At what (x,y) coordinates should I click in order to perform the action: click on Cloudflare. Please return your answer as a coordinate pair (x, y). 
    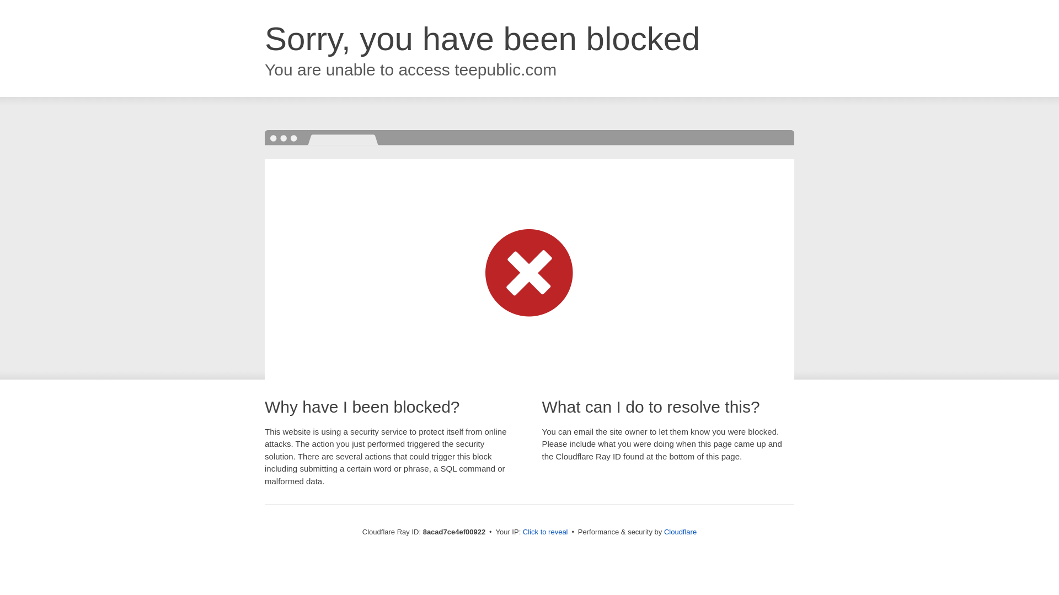
    Looking at the image, I should click on (680, 532).